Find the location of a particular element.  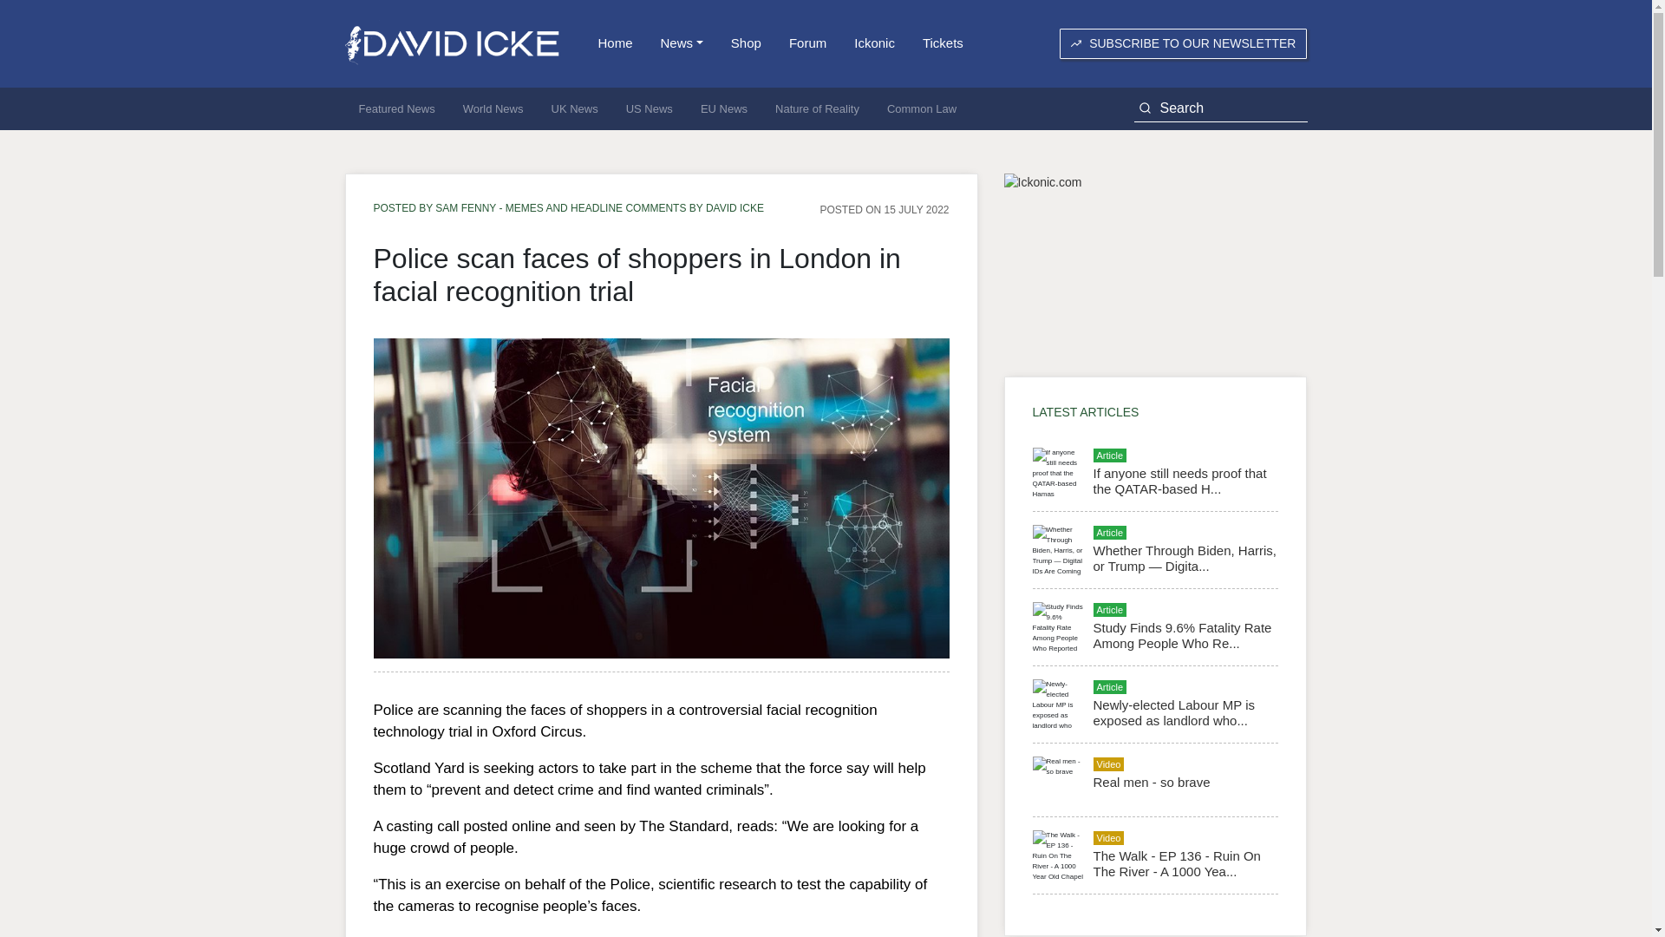

Forum is located at coordinates (808, 43).